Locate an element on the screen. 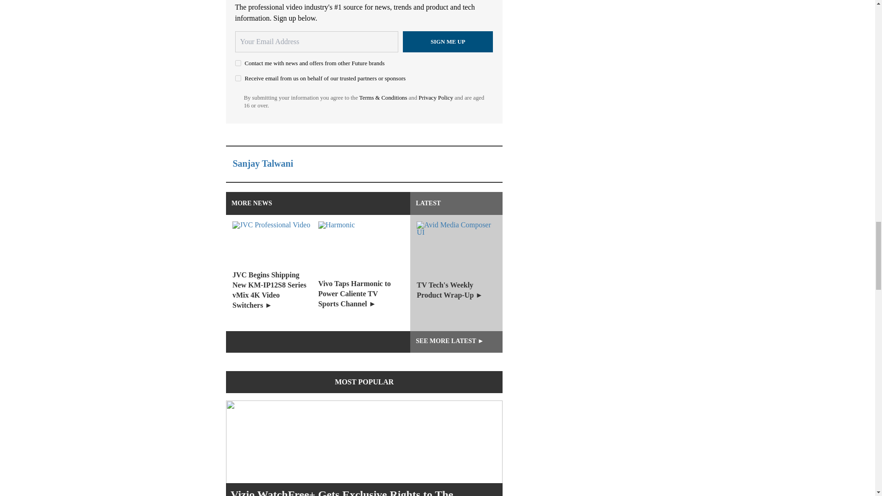 This screenshot has height=496, width=882. on is located at coordinates (238, 78).